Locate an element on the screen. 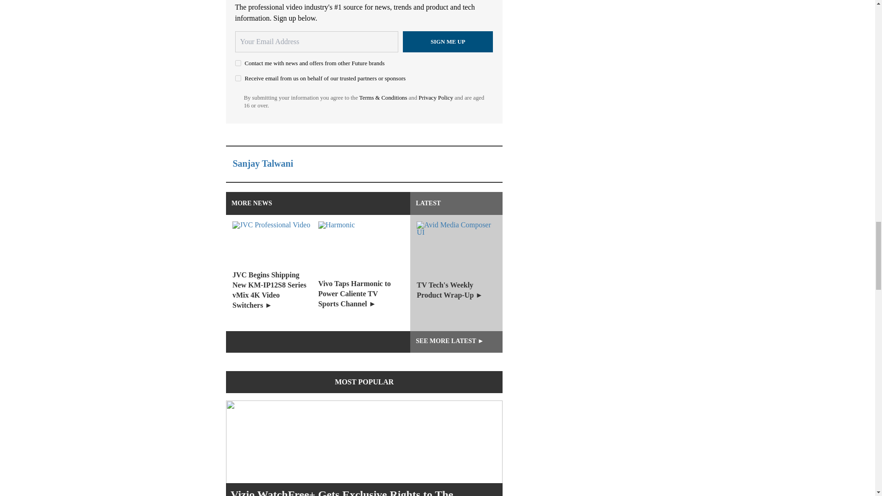 This screenshot has height=496, width=882. on is located at coordinates (238, 78).